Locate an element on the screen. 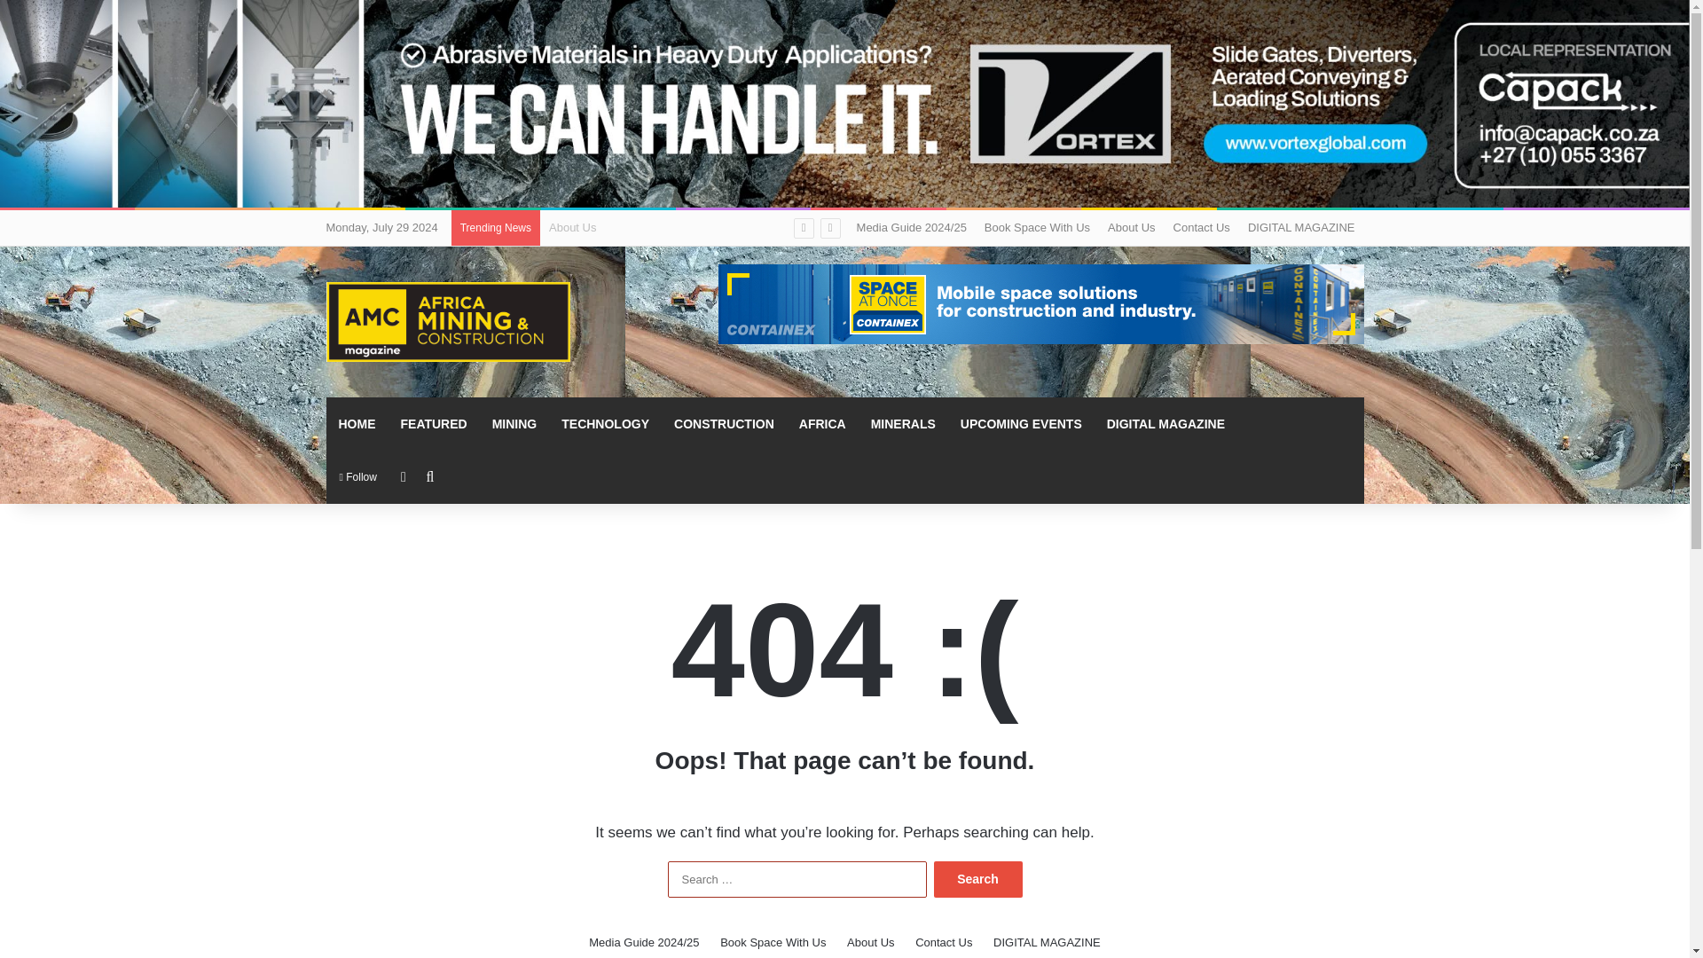 This screenshot has height=958, width=1703. Contact Us is located at coordinates (1202, 227).